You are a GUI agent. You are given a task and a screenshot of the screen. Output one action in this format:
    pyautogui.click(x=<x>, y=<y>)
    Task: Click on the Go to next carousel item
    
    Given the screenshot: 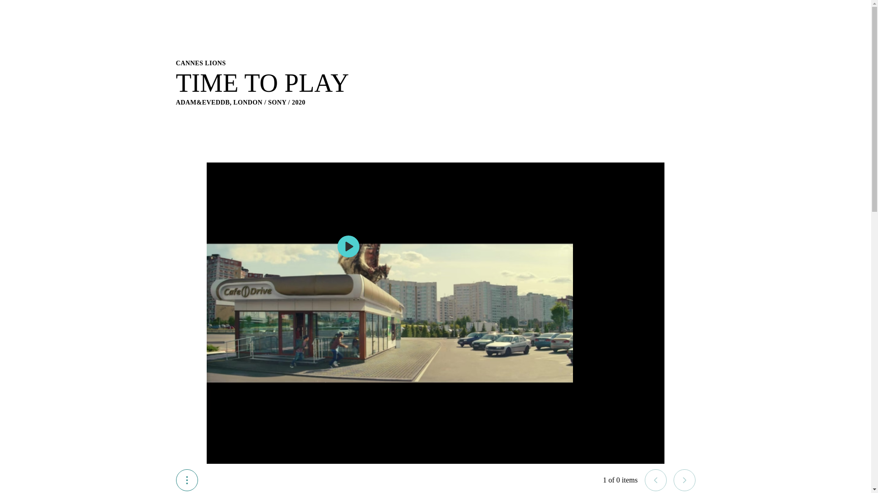 What is the action you would take?
    pyautogui.click(x=684, y=480)
    